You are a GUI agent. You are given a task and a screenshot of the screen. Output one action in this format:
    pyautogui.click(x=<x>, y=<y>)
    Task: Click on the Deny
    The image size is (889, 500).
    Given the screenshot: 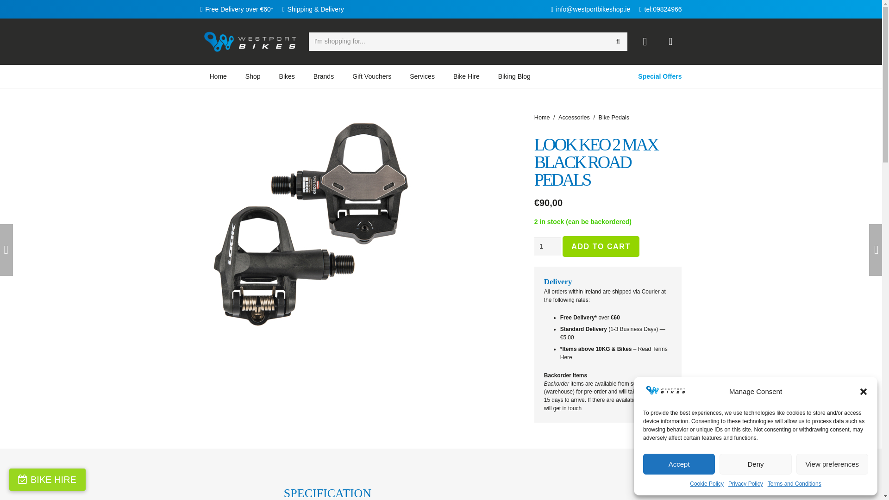 What is the action you would take?
    pyautogui.click(x=755, y=464)
    